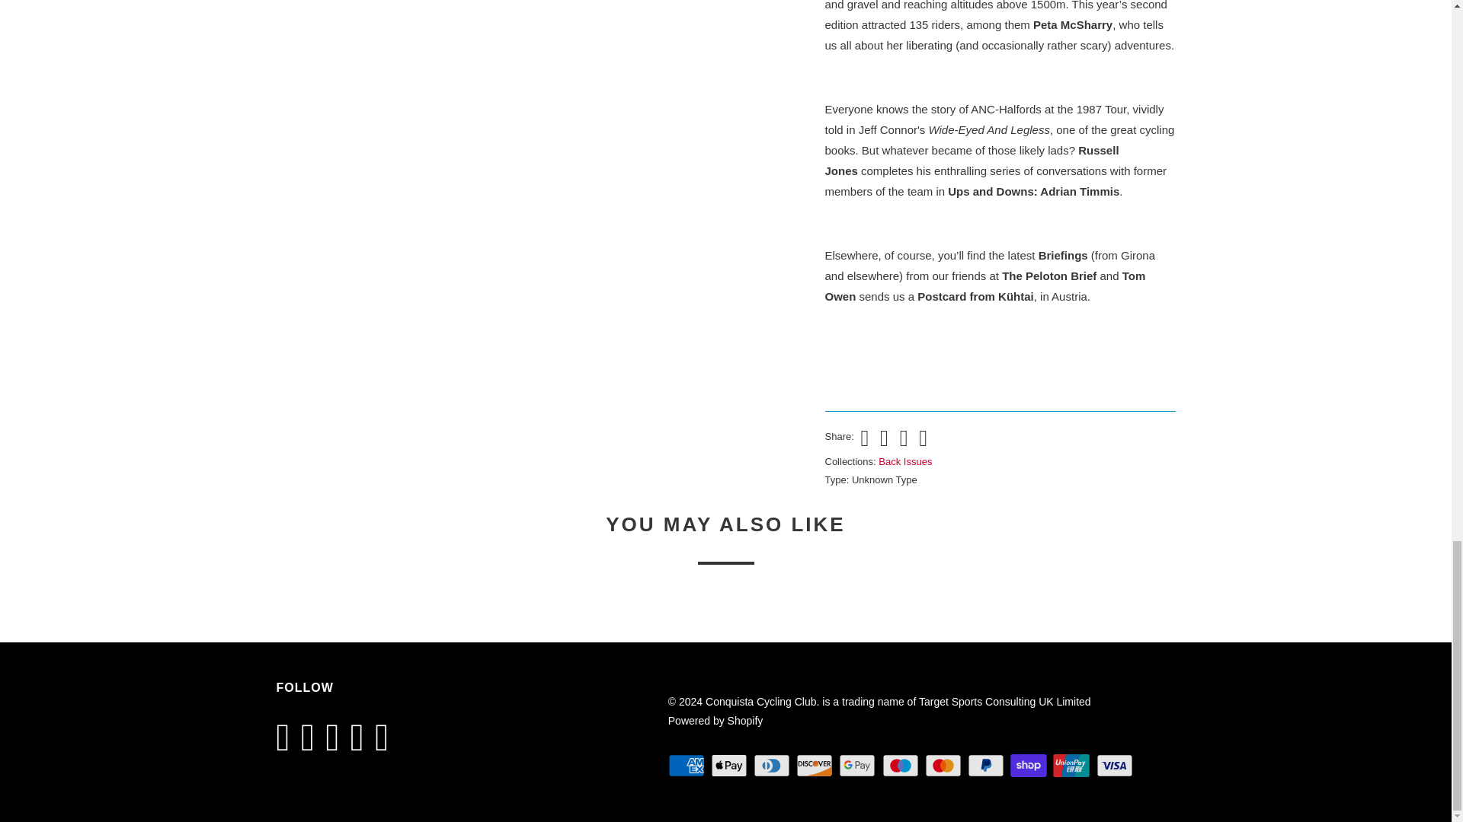  I want to click on Shop Pay, so click(1030, 766).